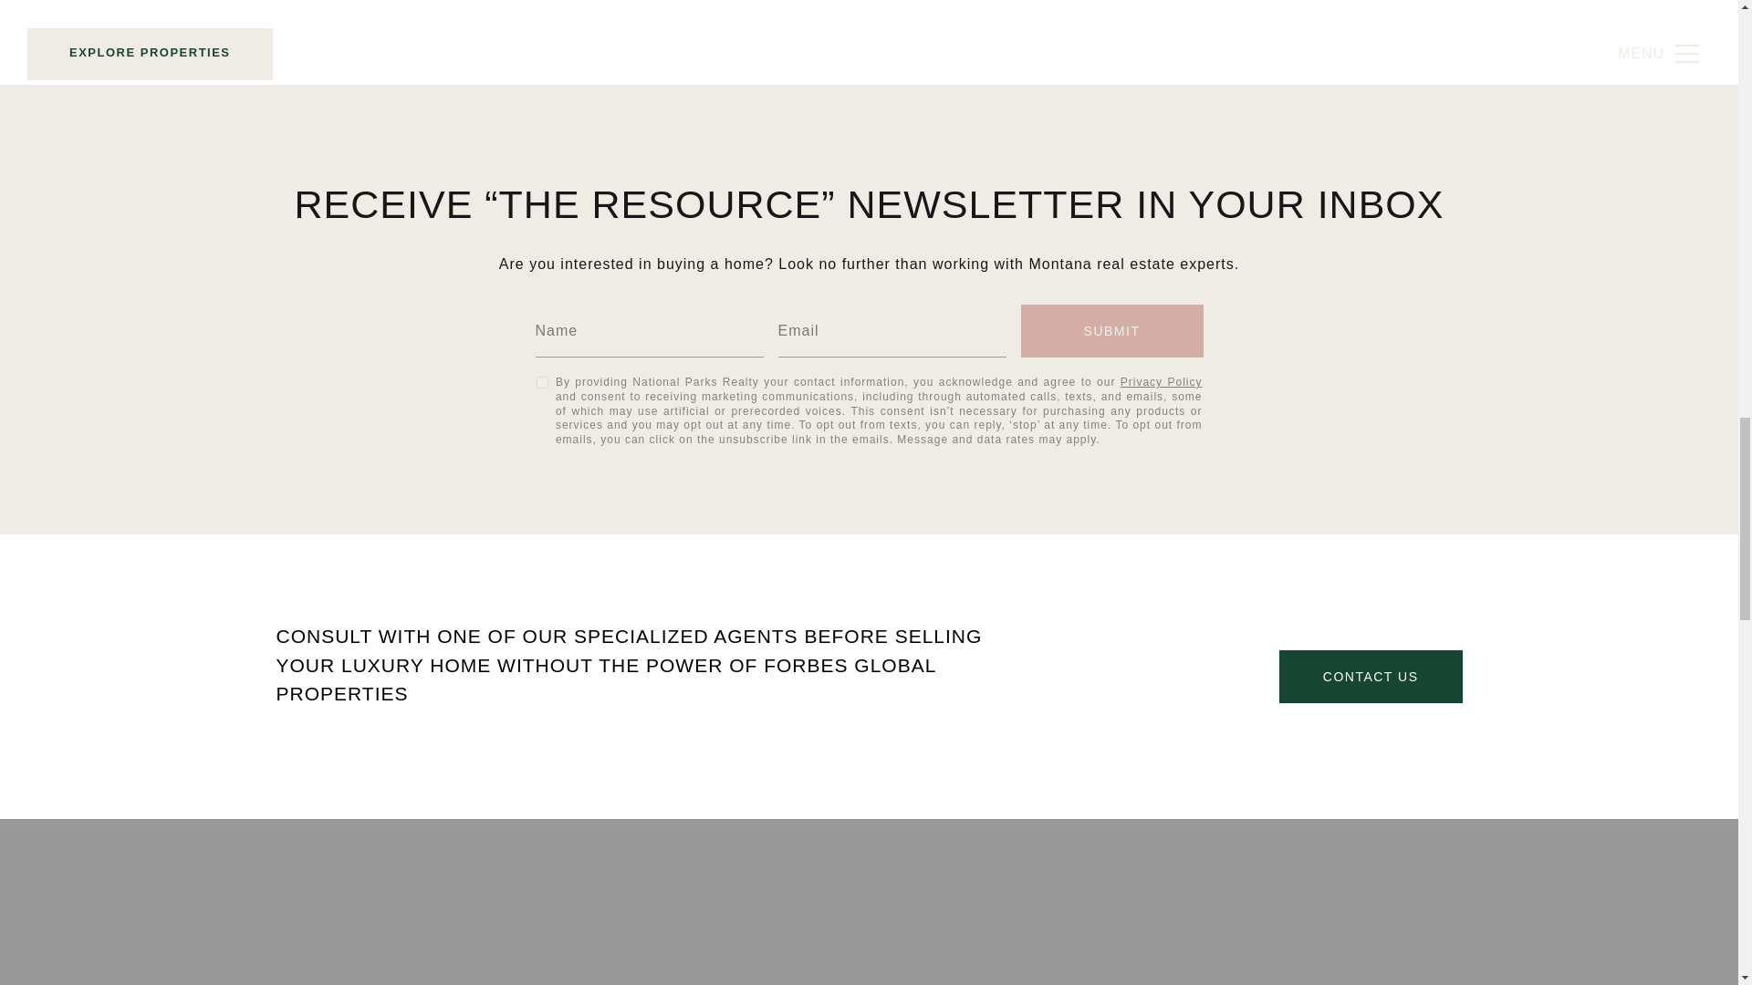 The height and width of the screenshot is (985, 1752). I want to click on on, so click(542, 381).